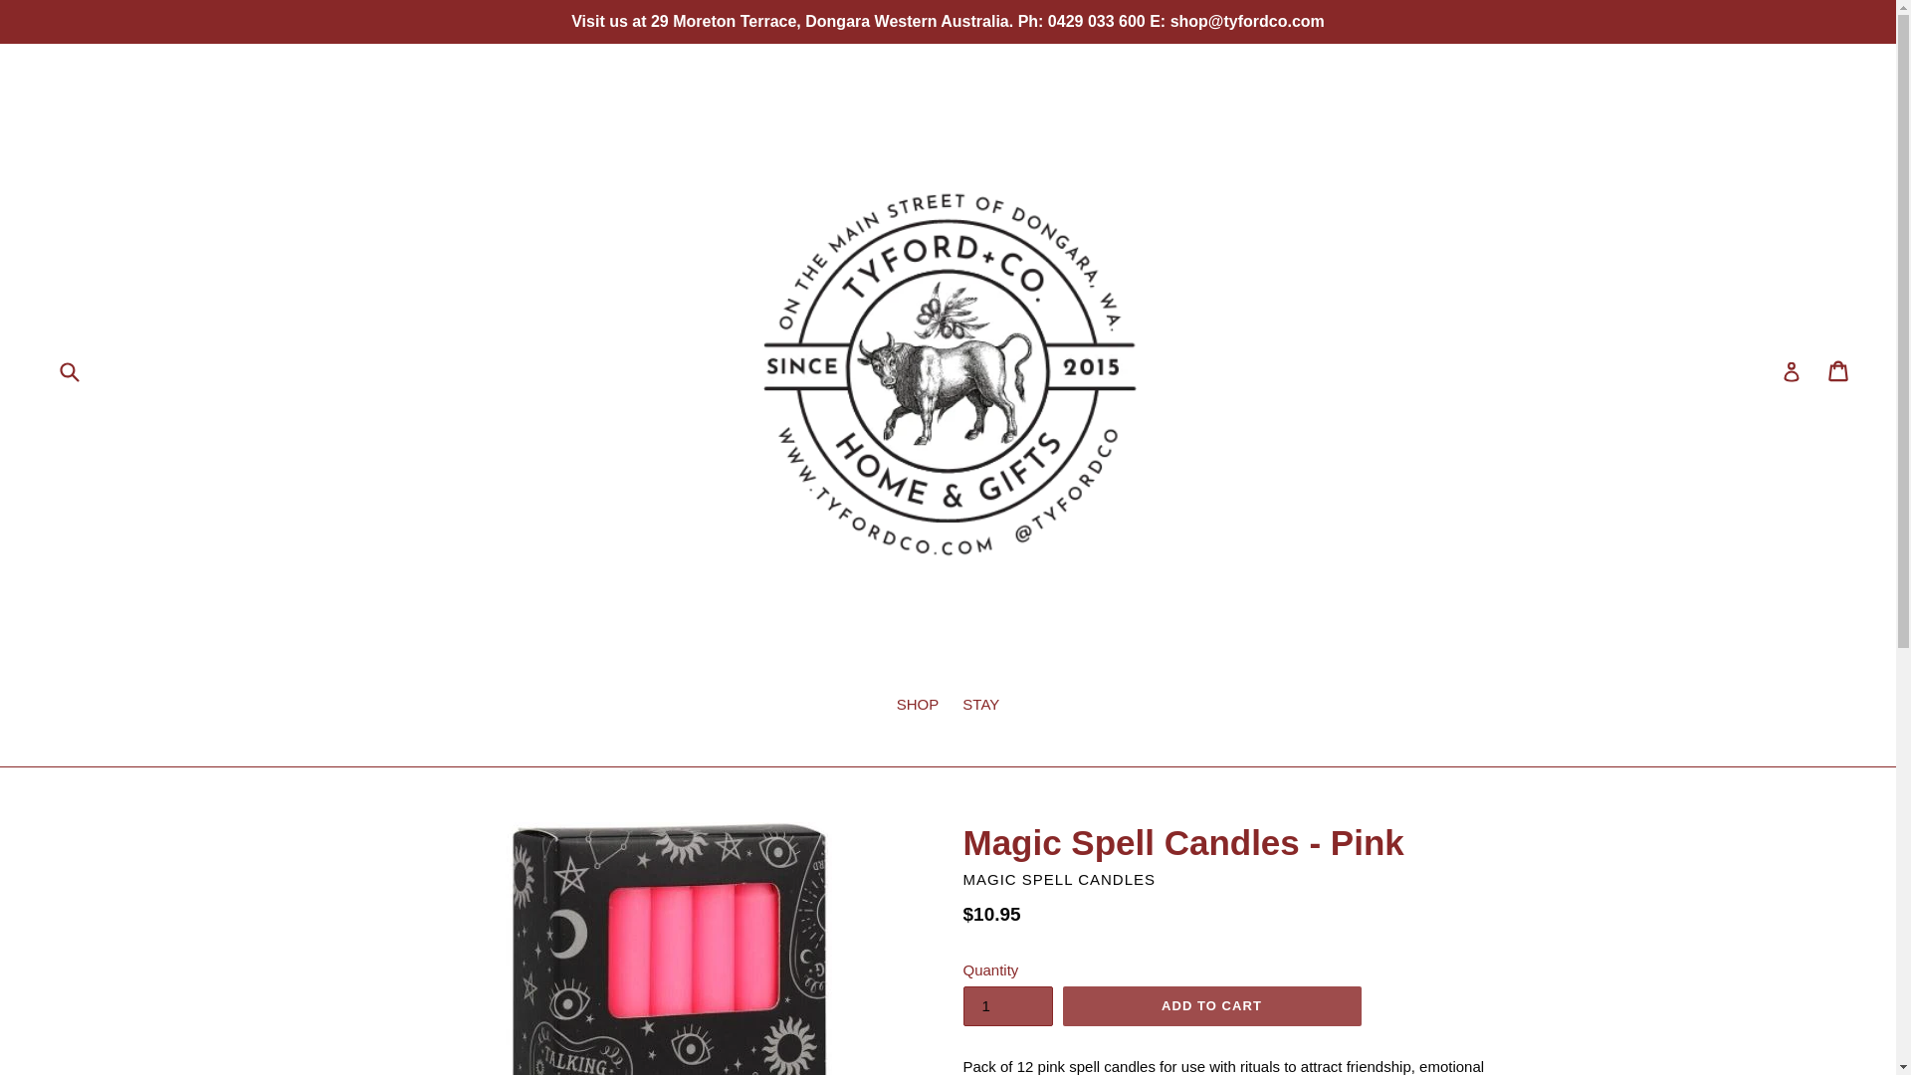 This screenshot has height=1075, width=1911. Describe the element at coordinates (1211, 1006) in the screenshot. I see `ADD TO CART` at that location.